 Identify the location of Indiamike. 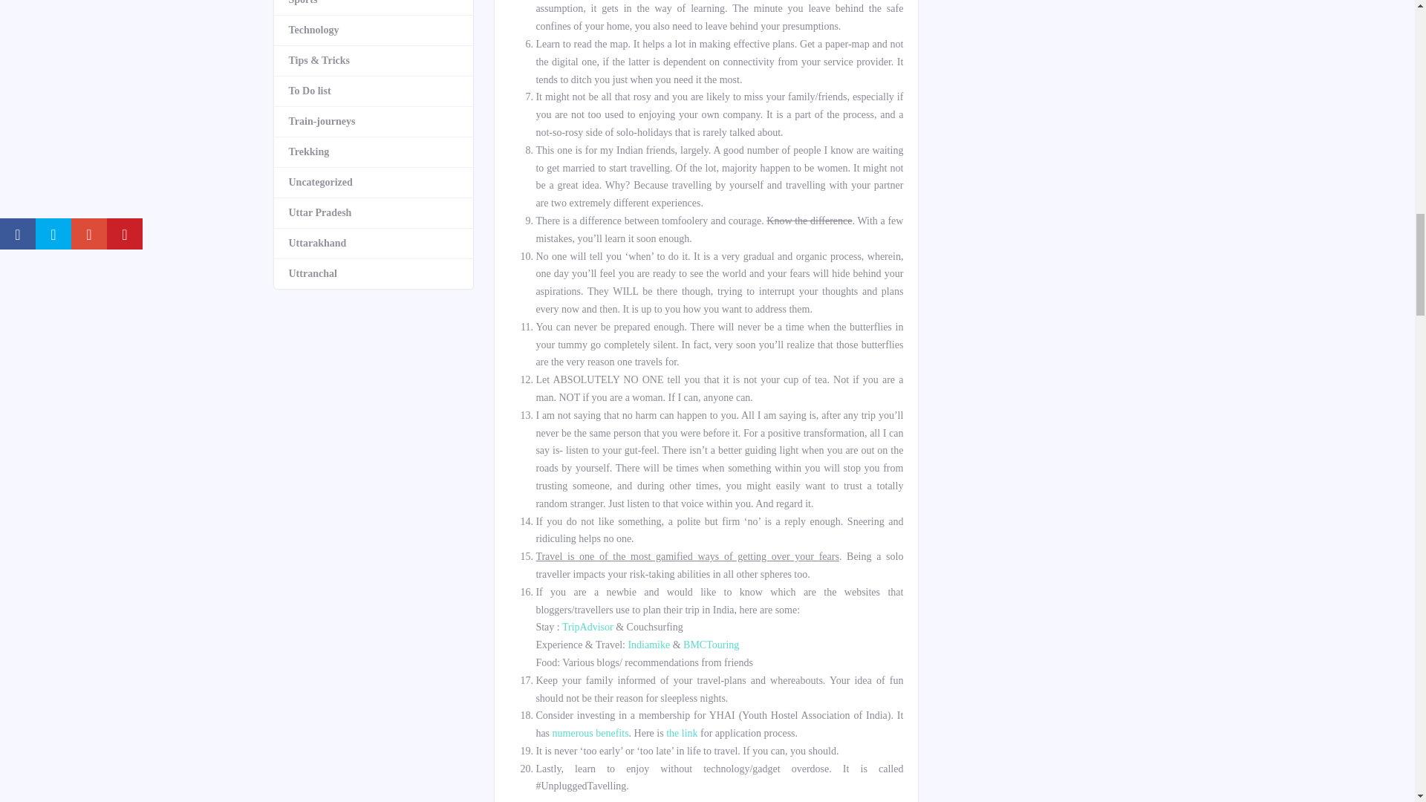
(648, 645).